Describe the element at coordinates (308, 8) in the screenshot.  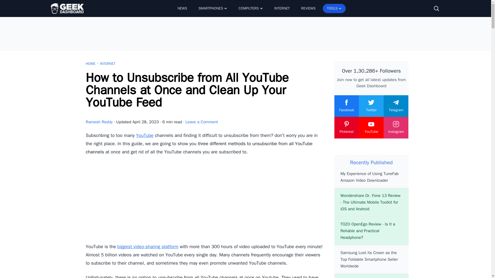
I see `REVIEWS` at that location.